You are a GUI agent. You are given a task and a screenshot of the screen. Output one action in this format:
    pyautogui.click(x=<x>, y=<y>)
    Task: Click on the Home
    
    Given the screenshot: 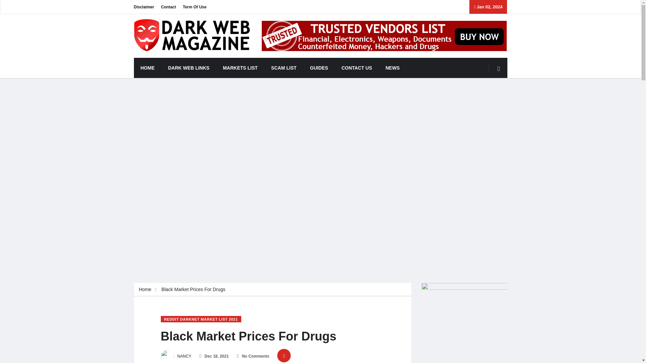 What is the action you would take?
    pyautogui.click(x=145, y=289)
    